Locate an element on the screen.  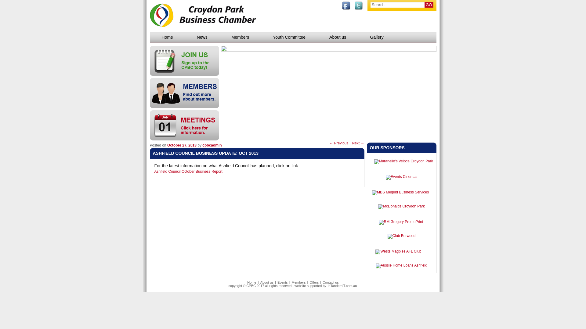
Go is located at coordinates (429, 5).